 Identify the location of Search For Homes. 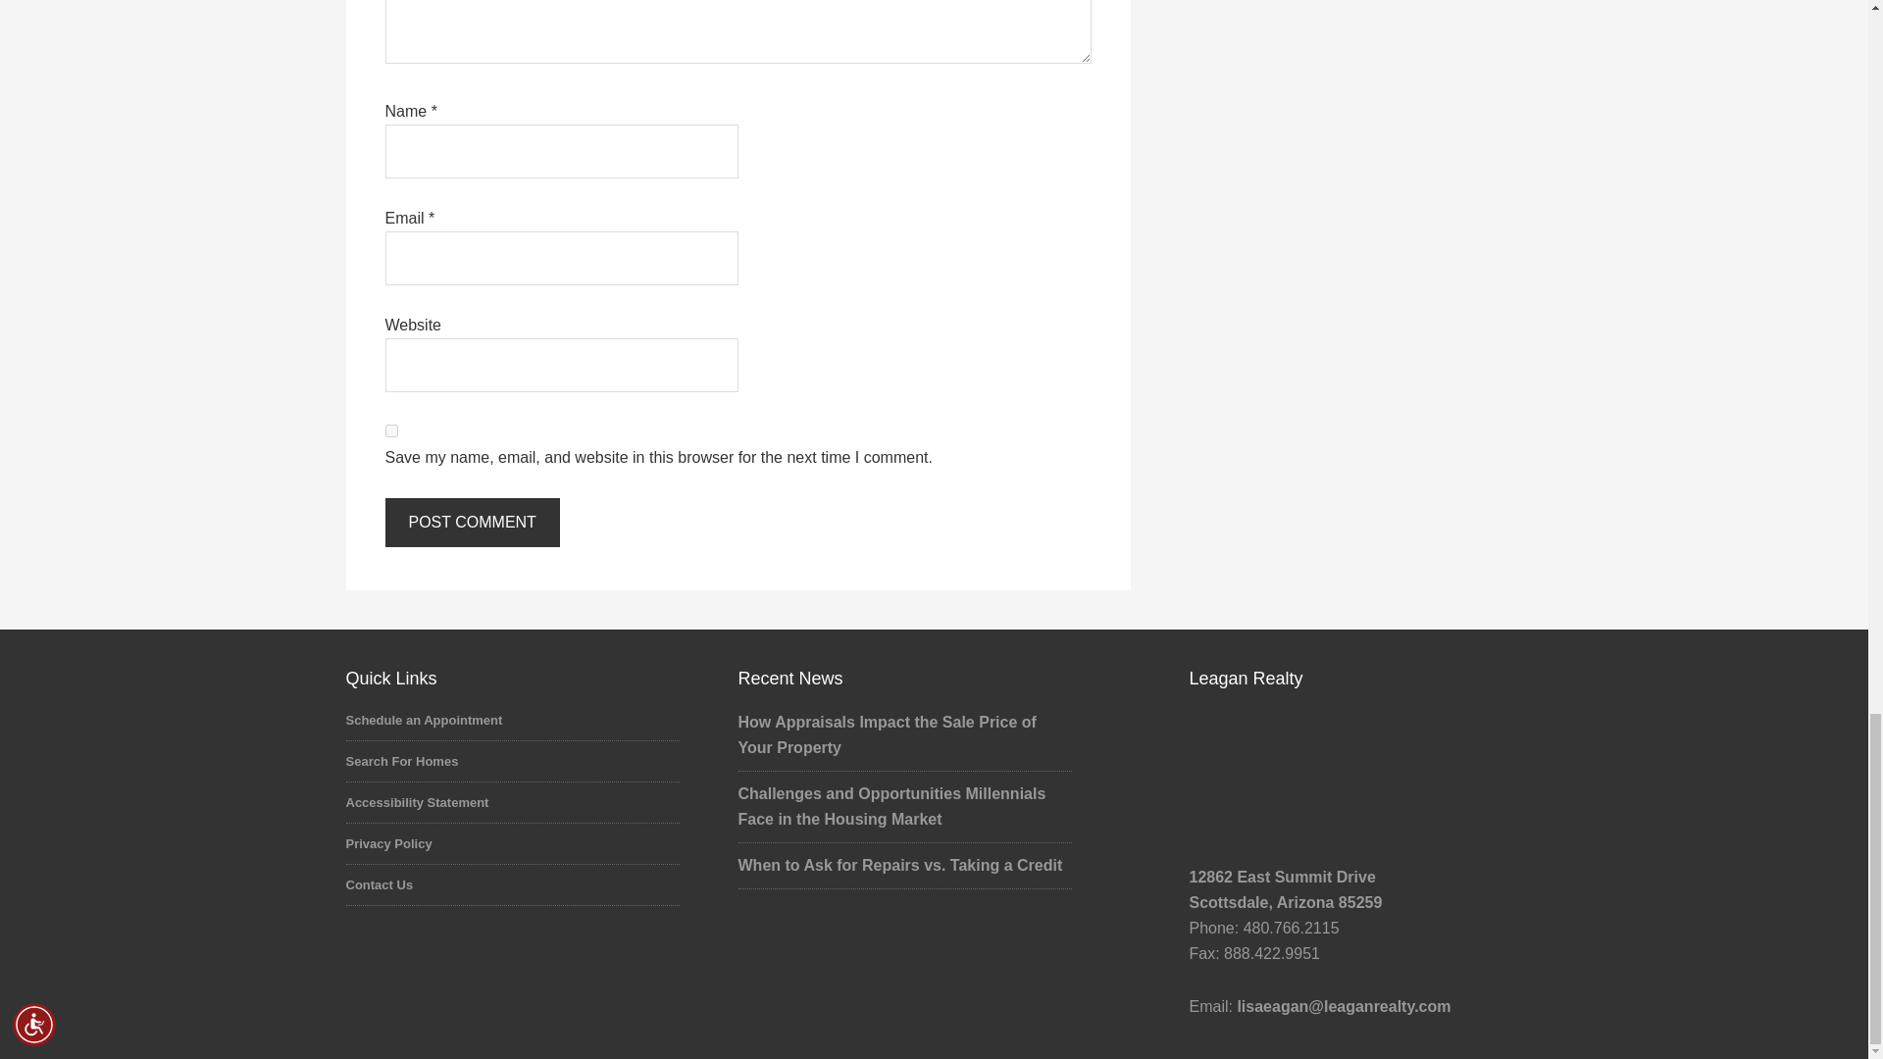
(400, 761).